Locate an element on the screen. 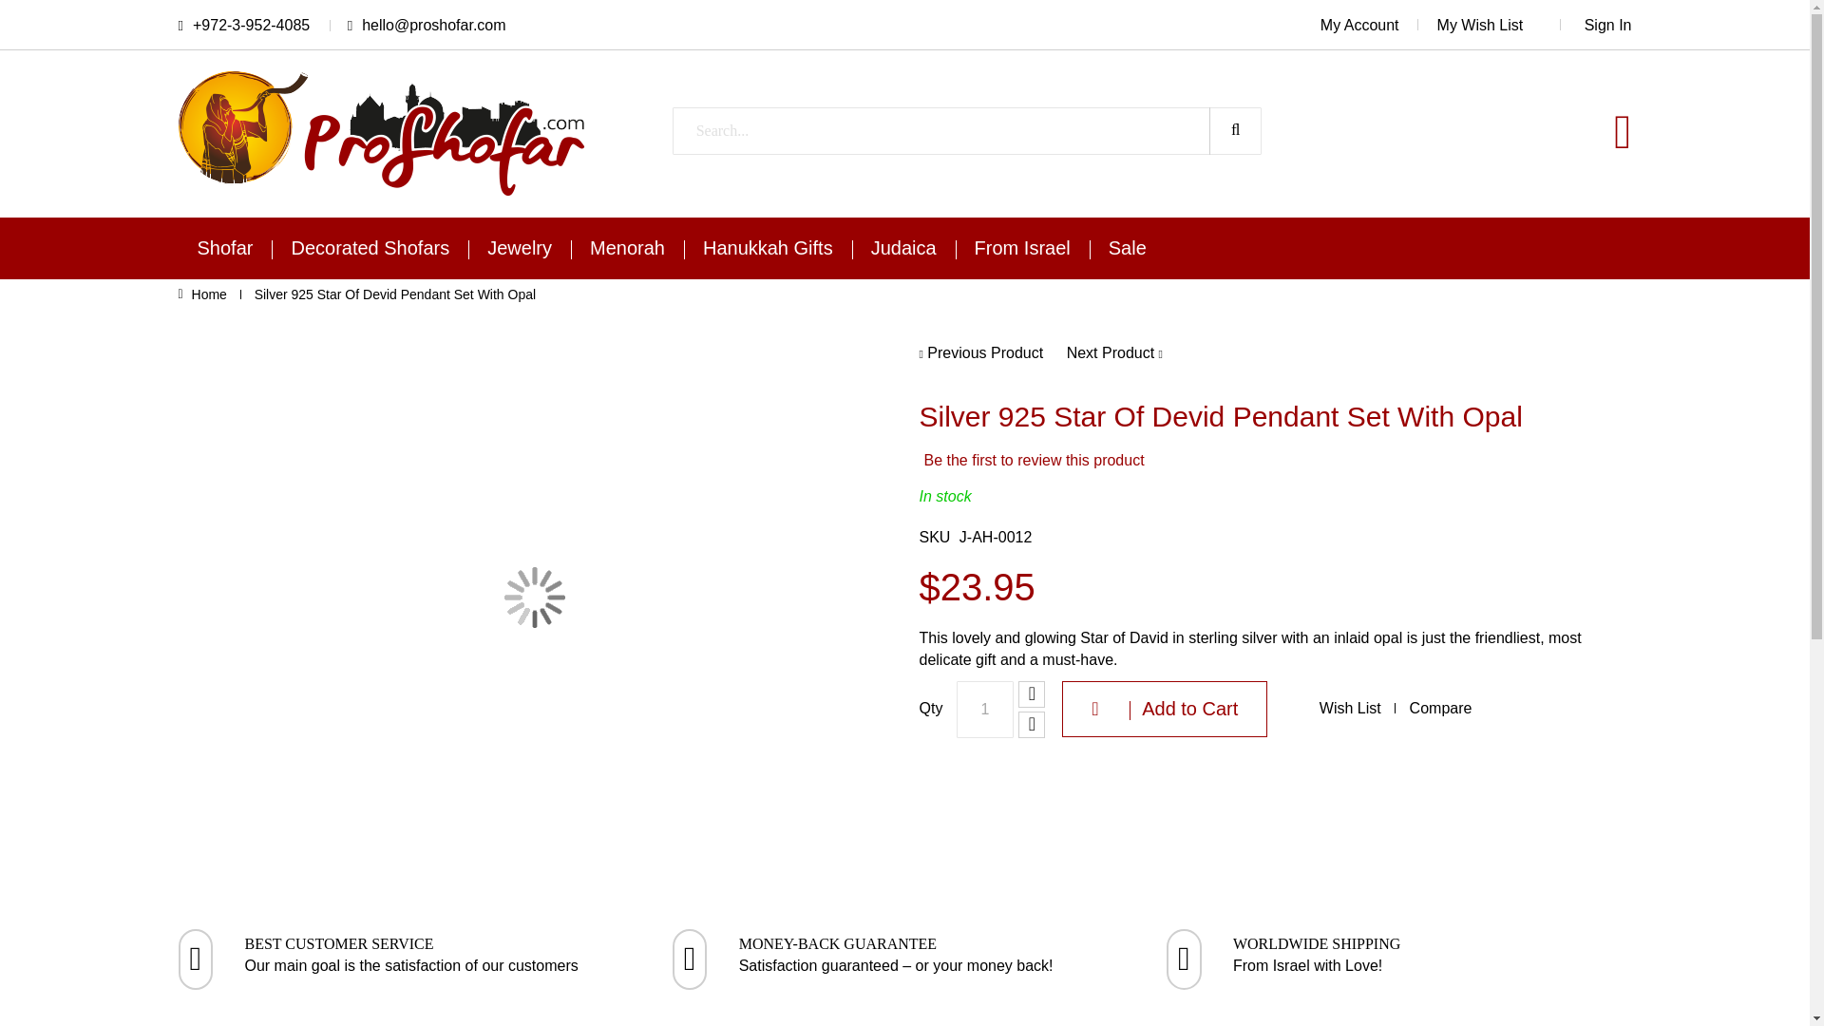 The height and width of the screenshot is (1026, 1824). 1 is located at coordinates (984, 709).